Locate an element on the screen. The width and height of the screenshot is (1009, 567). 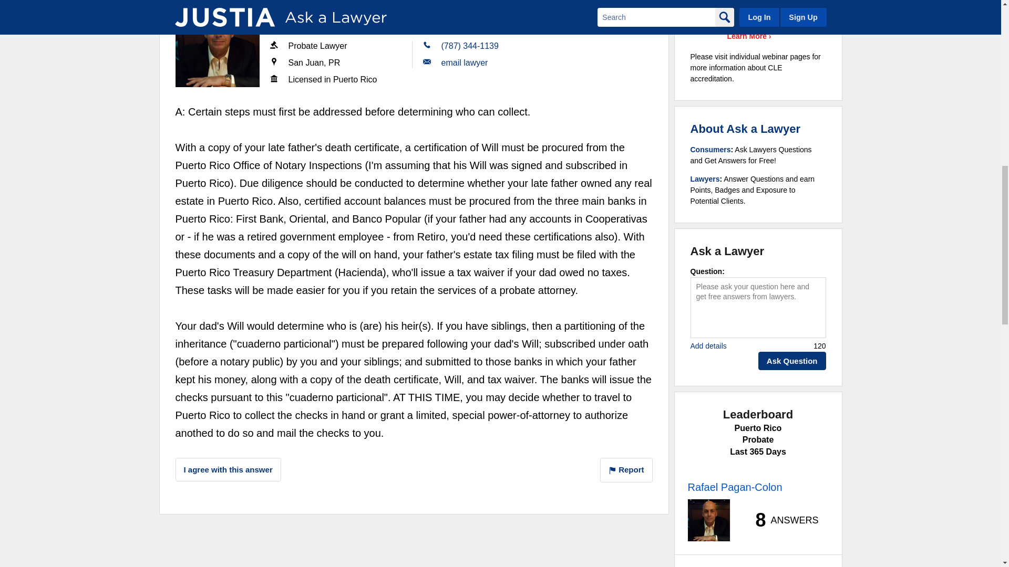
Ask a Lawyer - FAQs - Lawyers is located at coordinates (705, 178).